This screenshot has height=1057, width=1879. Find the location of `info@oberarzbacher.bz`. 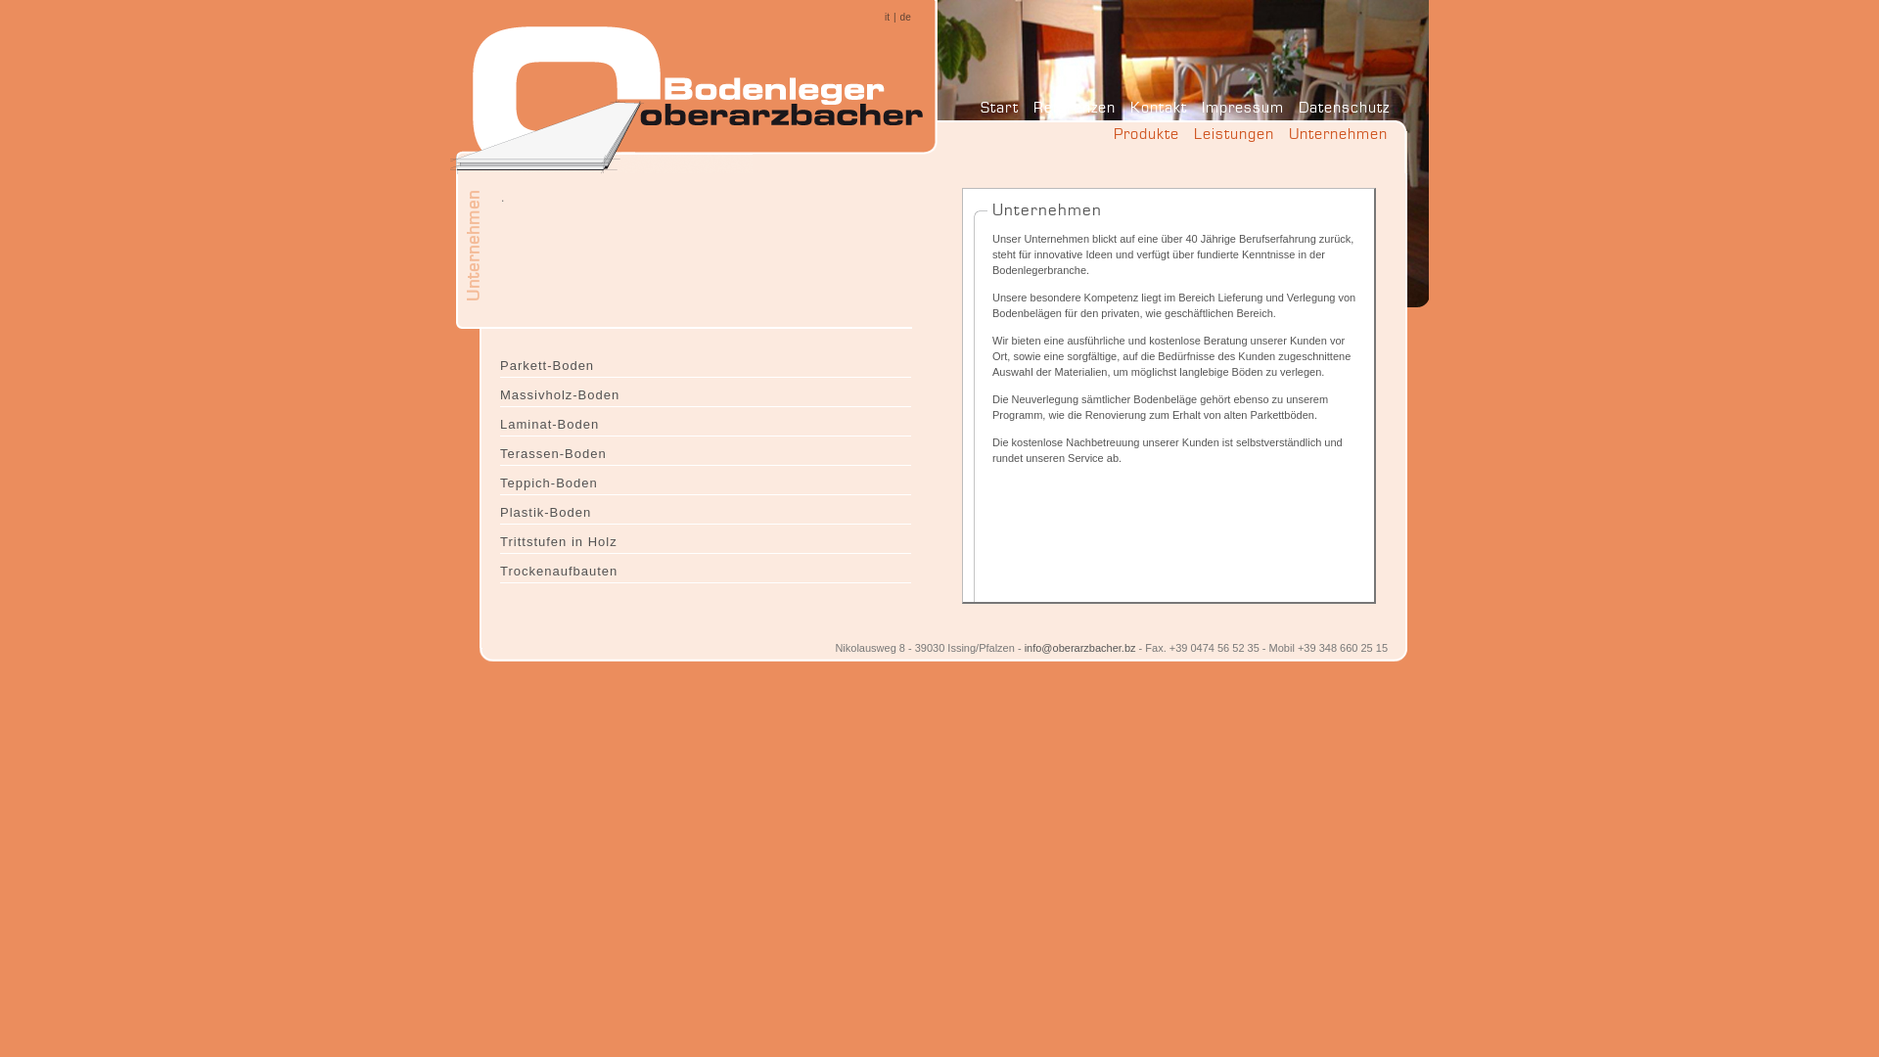

info@oberarzbacher.bz is located at coordinates (1080, 648).